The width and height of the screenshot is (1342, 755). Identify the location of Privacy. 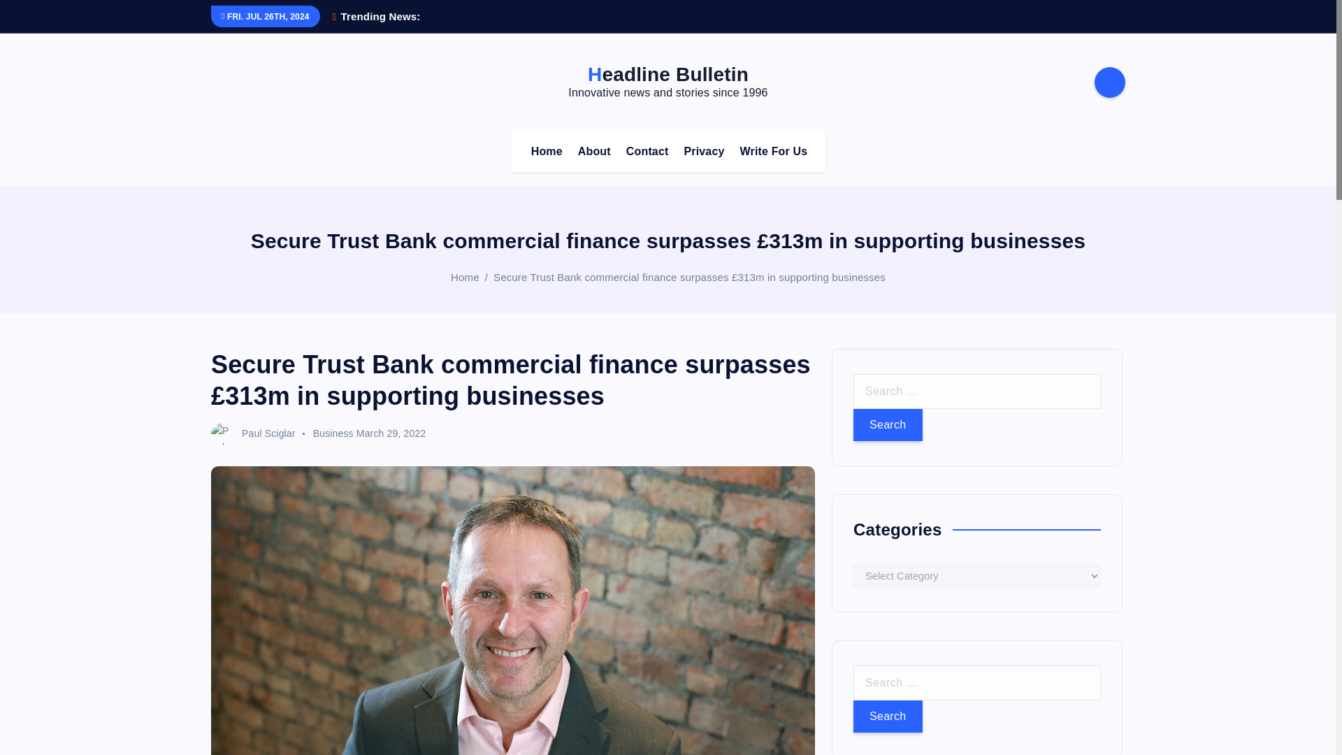
(703, 151).